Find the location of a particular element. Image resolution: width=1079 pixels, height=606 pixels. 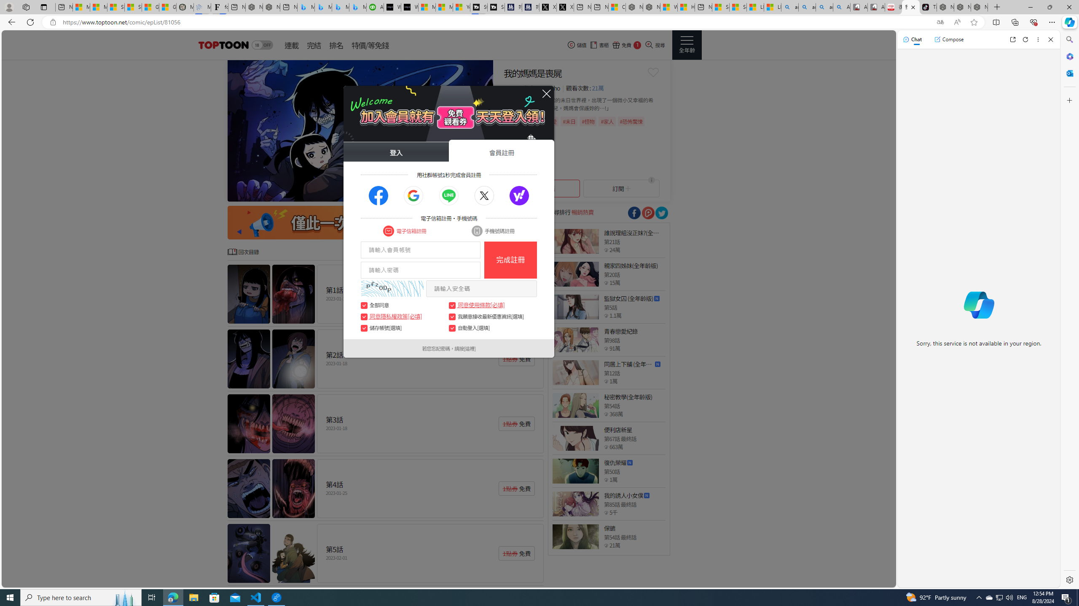

Class: side_menu_btn actionRightMenuBtn is located at coordinates (687, 45).